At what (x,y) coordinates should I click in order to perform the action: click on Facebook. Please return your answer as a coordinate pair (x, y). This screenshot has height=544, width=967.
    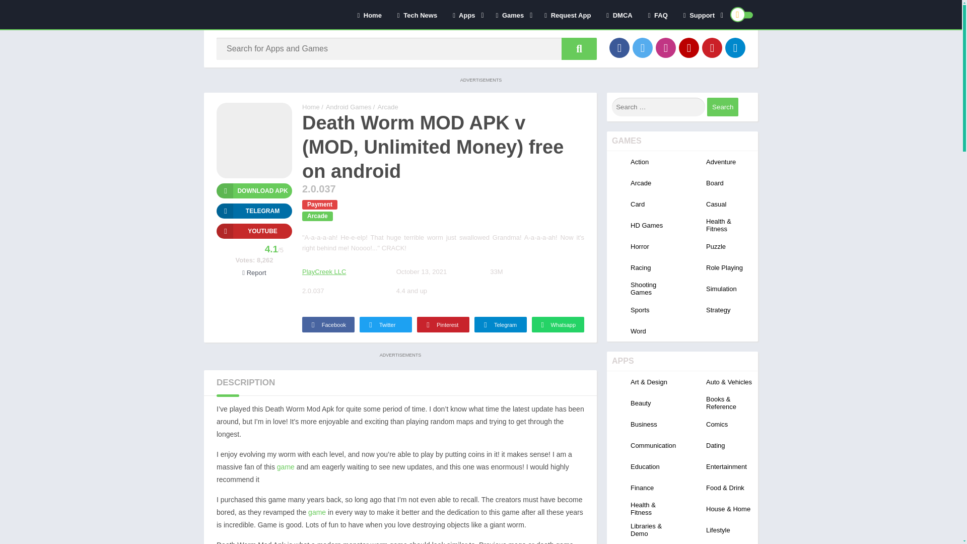
    Looking at the image, I should click on (619, 47).